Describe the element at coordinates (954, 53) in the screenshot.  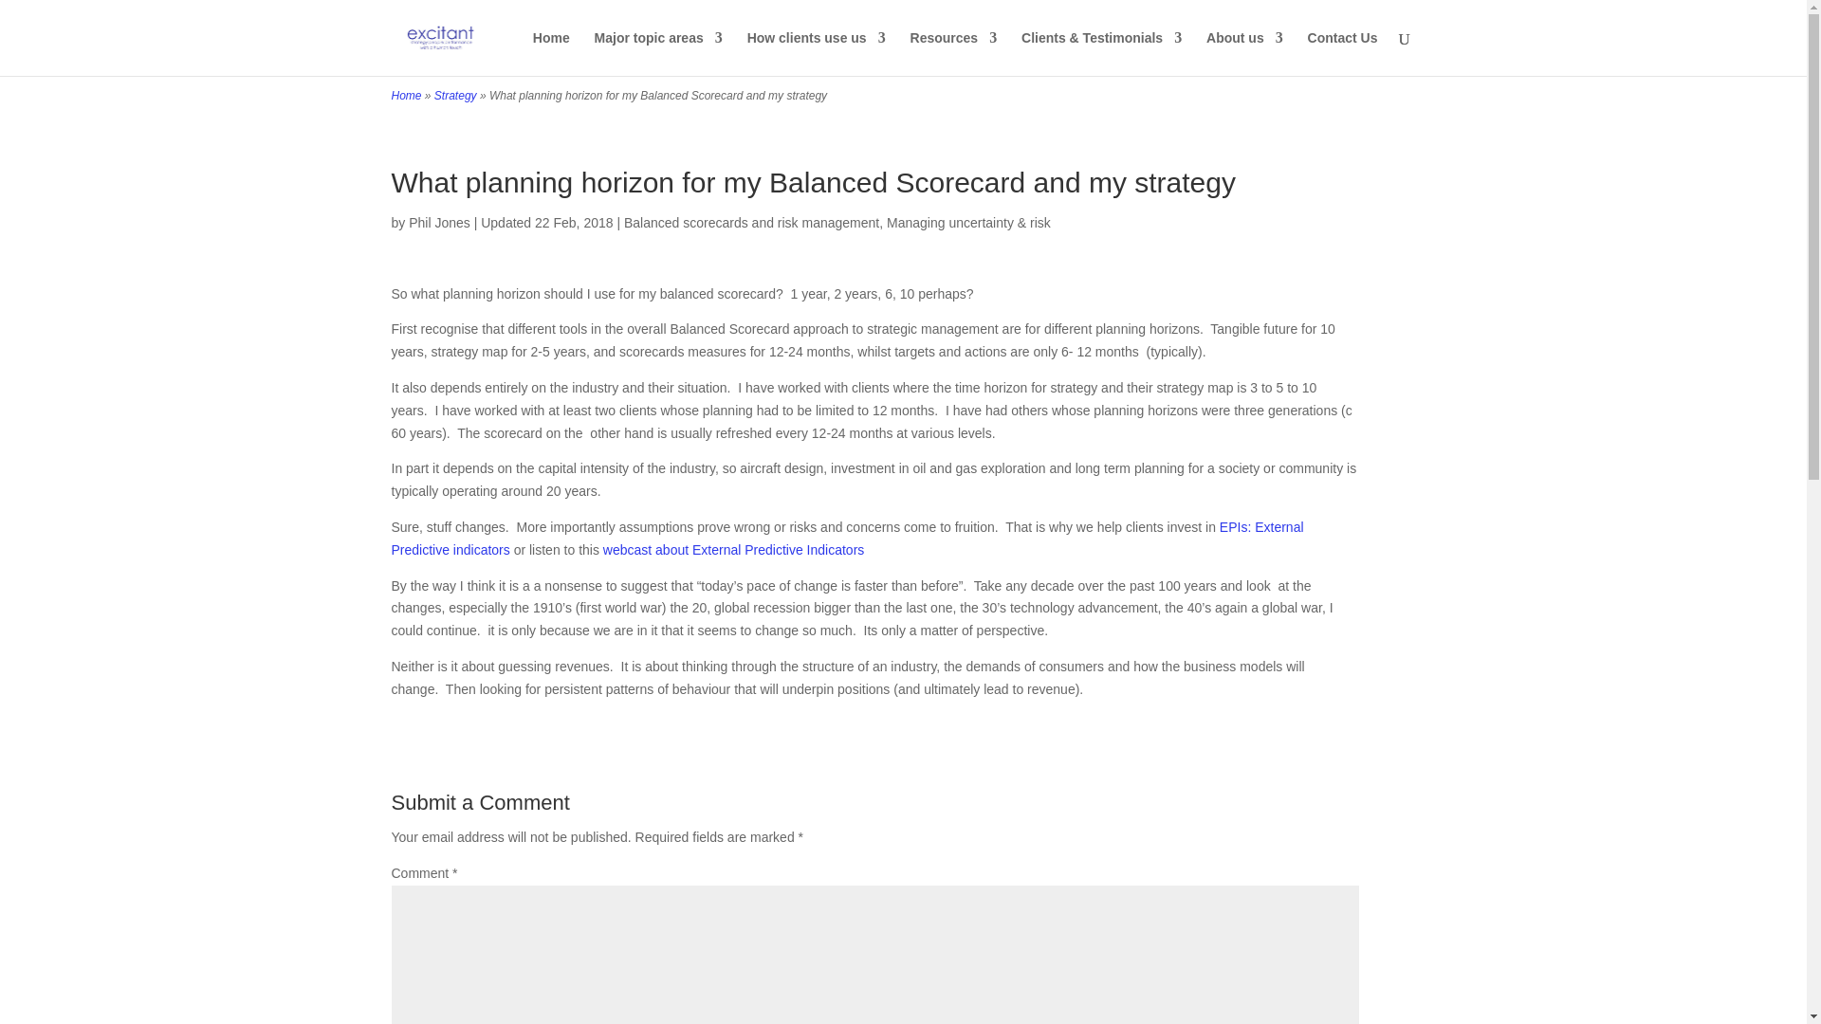
I see `Resources` at that location.